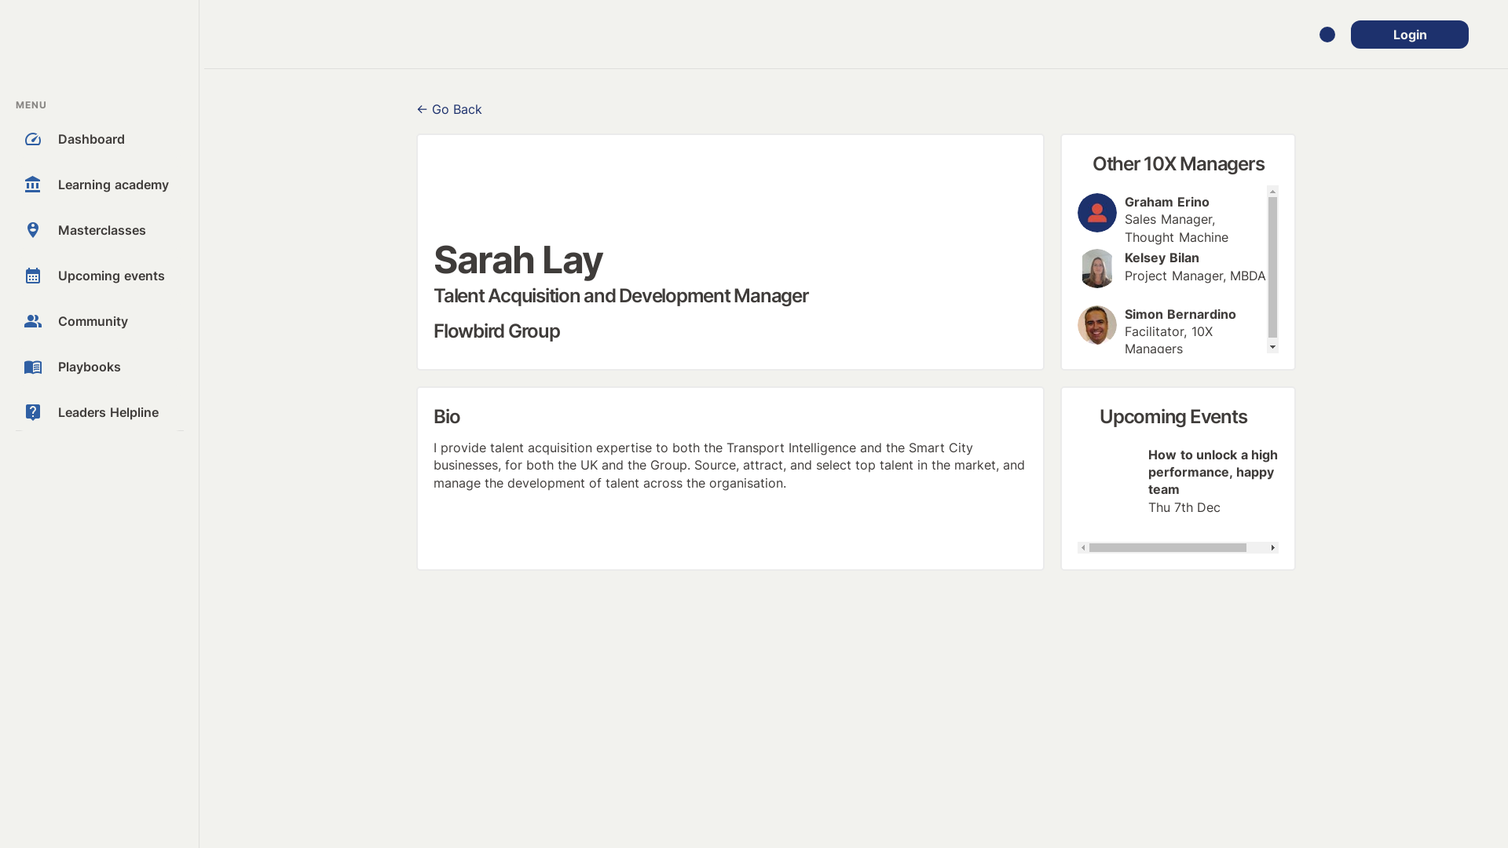  Describe the element at coordinates (117, 276) in the screenshot. I see `Upcoming events` at that location.